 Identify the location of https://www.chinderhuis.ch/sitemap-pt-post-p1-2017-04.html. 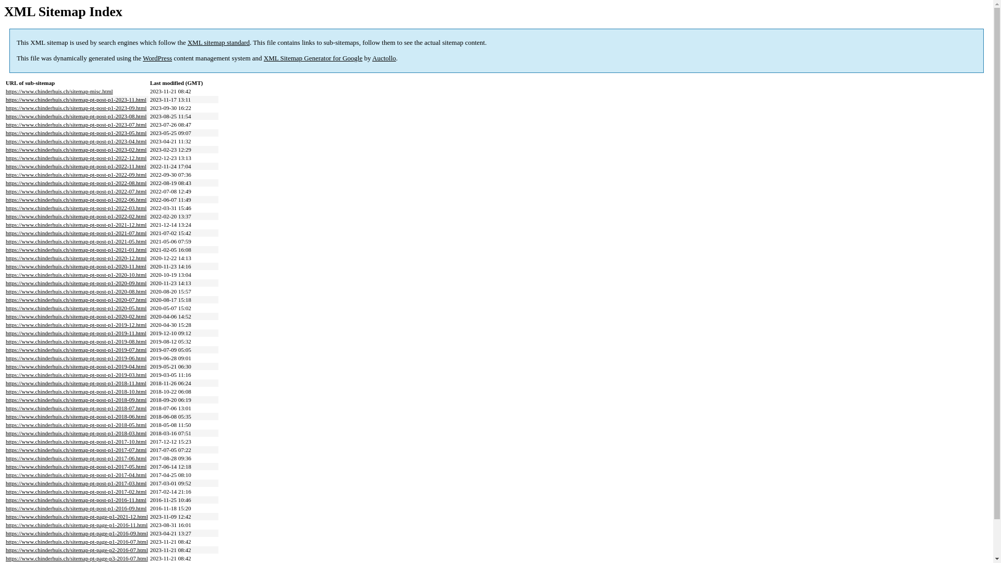
(76, 474).